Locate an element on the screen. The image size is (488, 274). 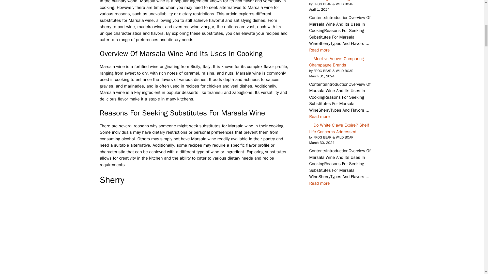
Substitute for Marsala Wine: Exploring Cooking Alternatives is located at coordinates (194, 232).